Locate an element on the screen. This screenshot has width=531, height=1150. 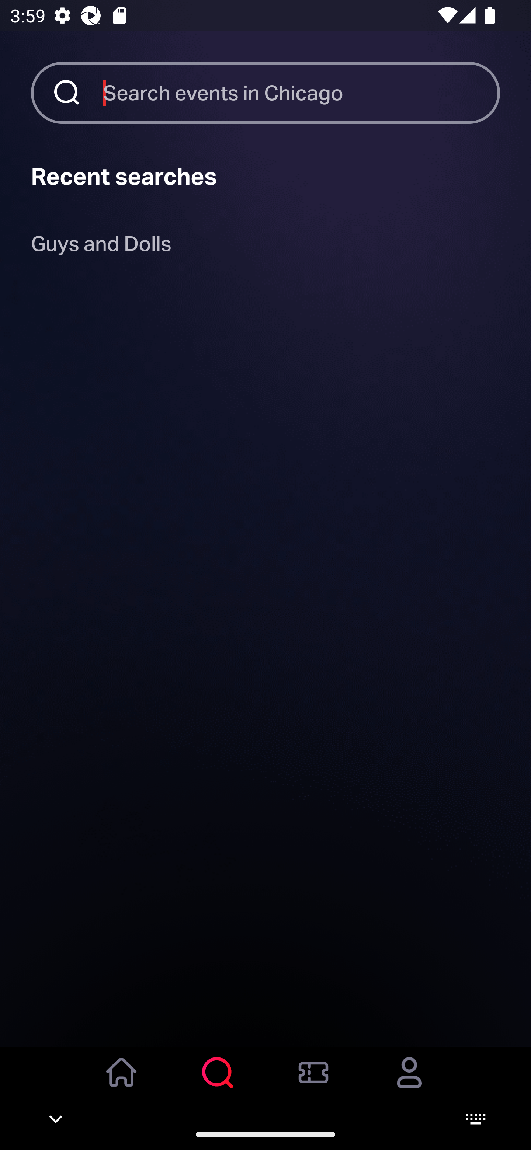
Search events in Chicago is located at coordinates (302, 93).